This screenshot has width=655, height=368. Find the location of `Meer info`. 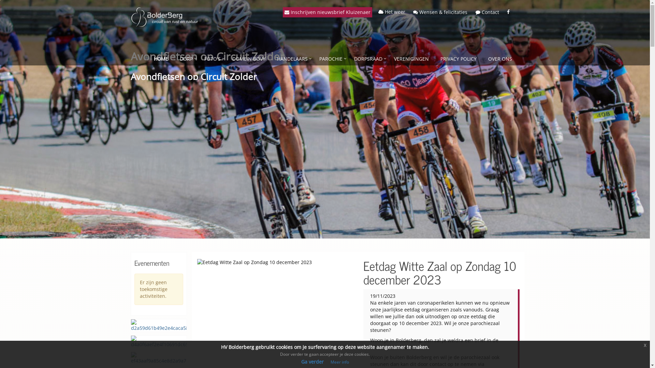

Meer info is located at coordinates (339, 362).